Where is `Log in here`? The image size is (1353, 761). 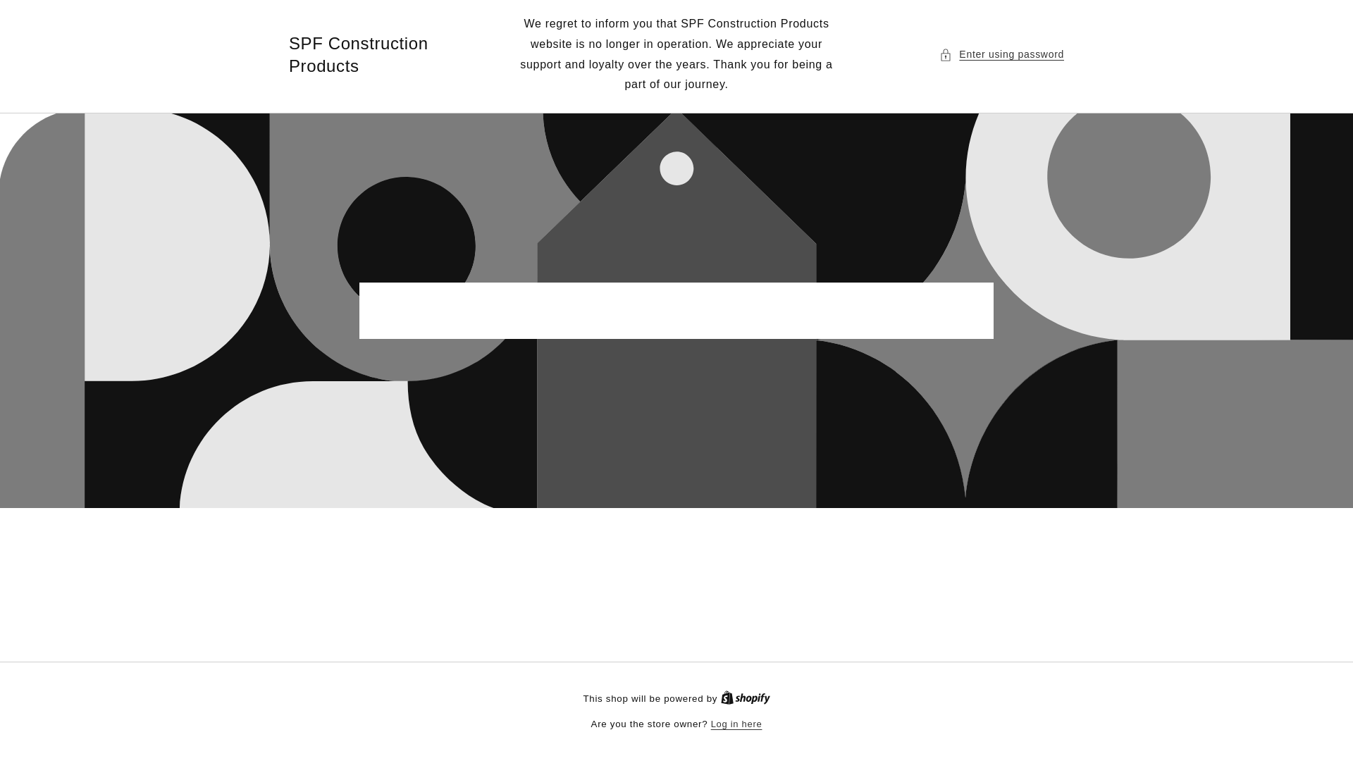 Log in here is located at coordinates (737, 724).